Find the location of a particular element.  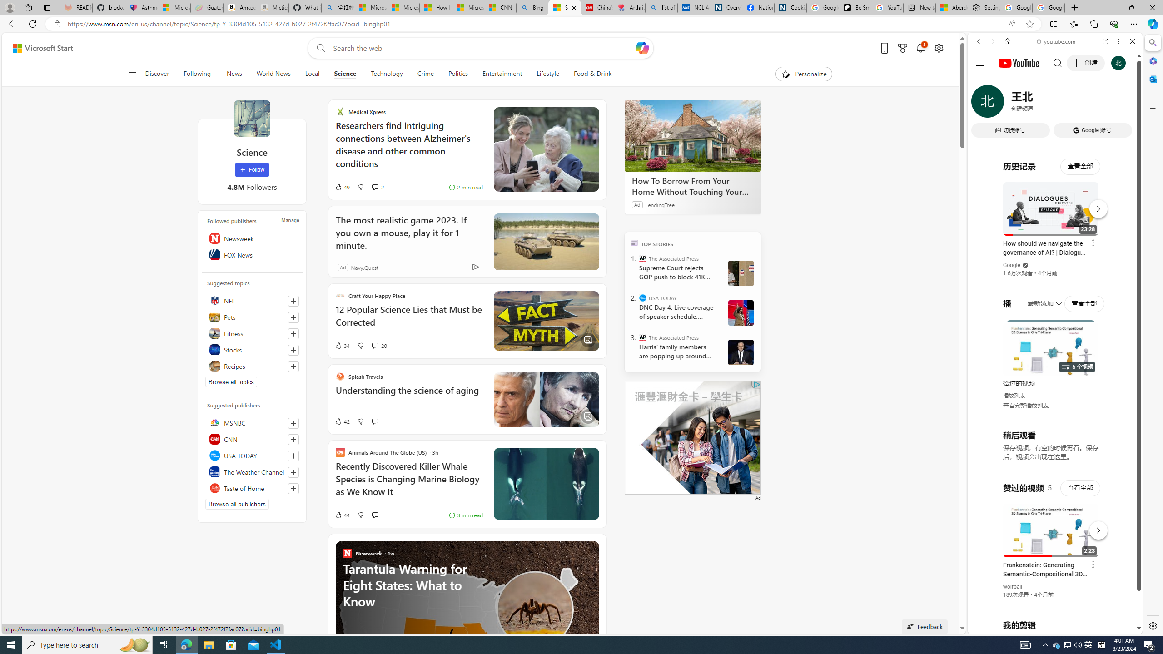

Workspaces is located at coordinates (28, 7).